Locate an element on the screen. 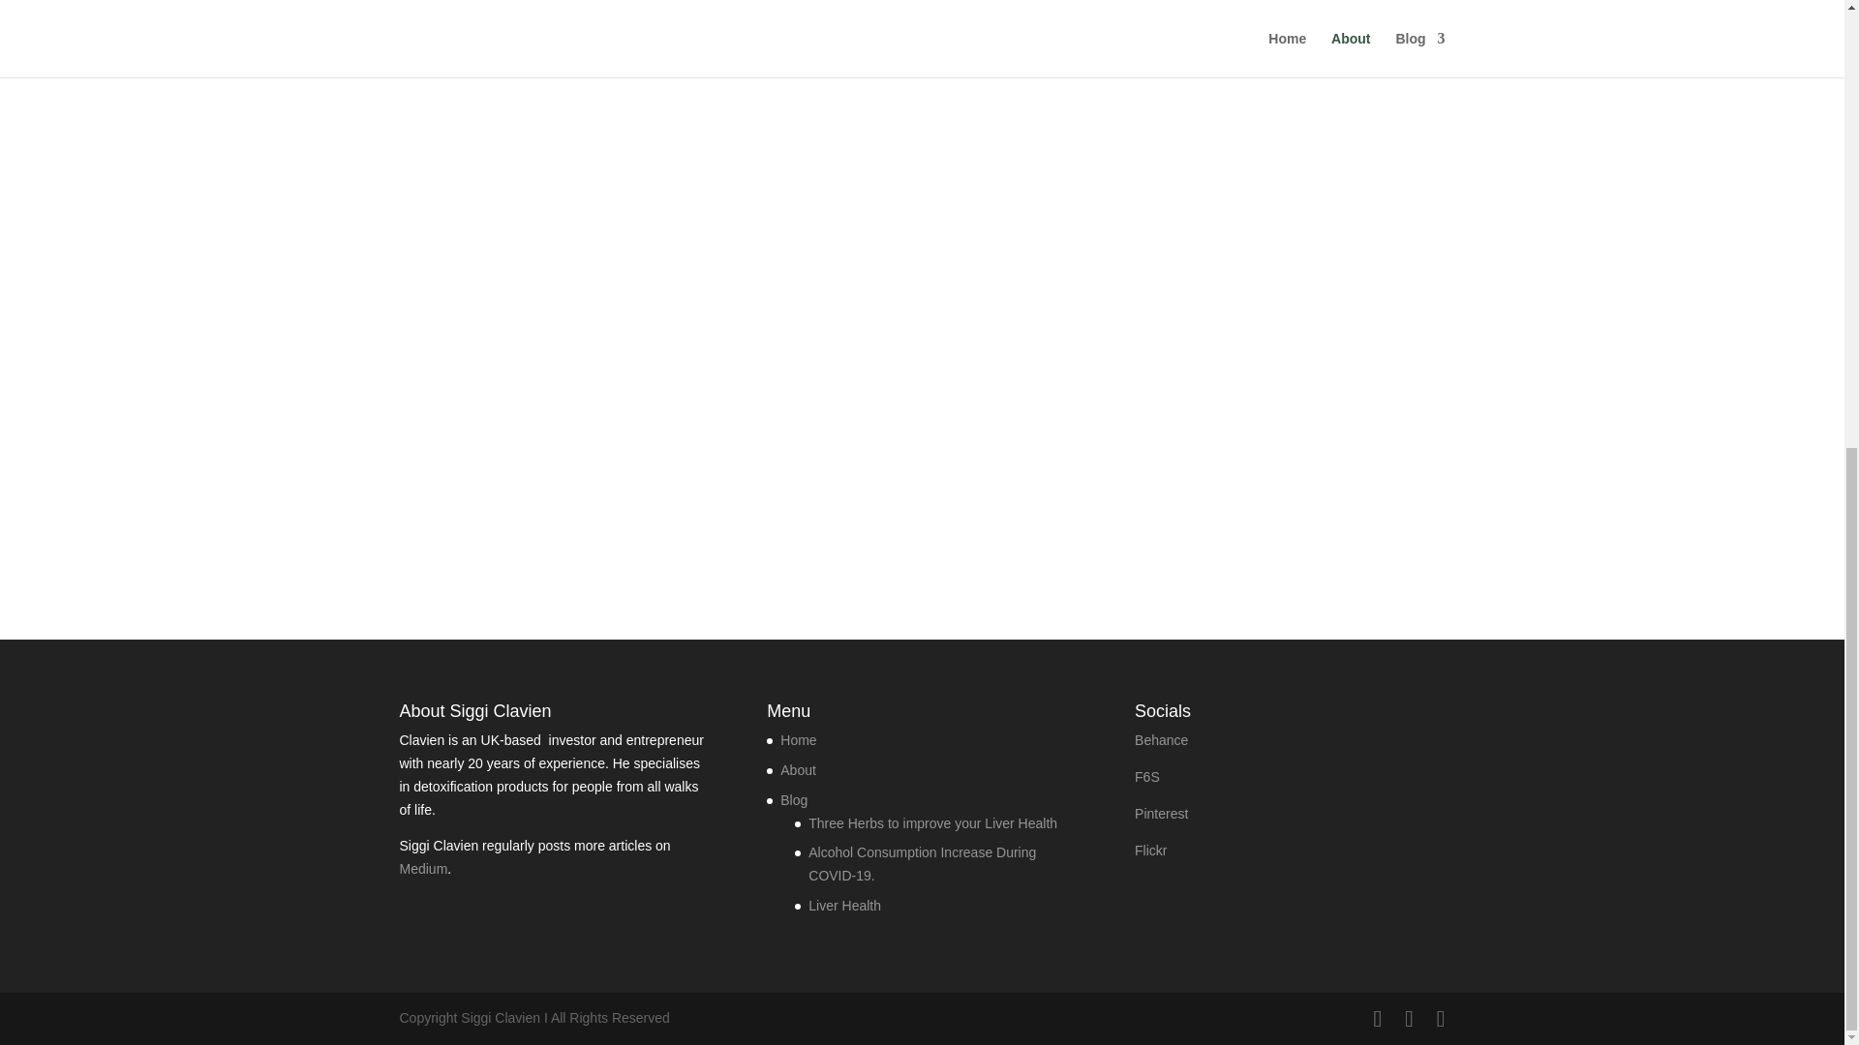 Image resolution: width=1859 pixels, height=1045 pixels. Behance is located at coordinates (1160, 740).